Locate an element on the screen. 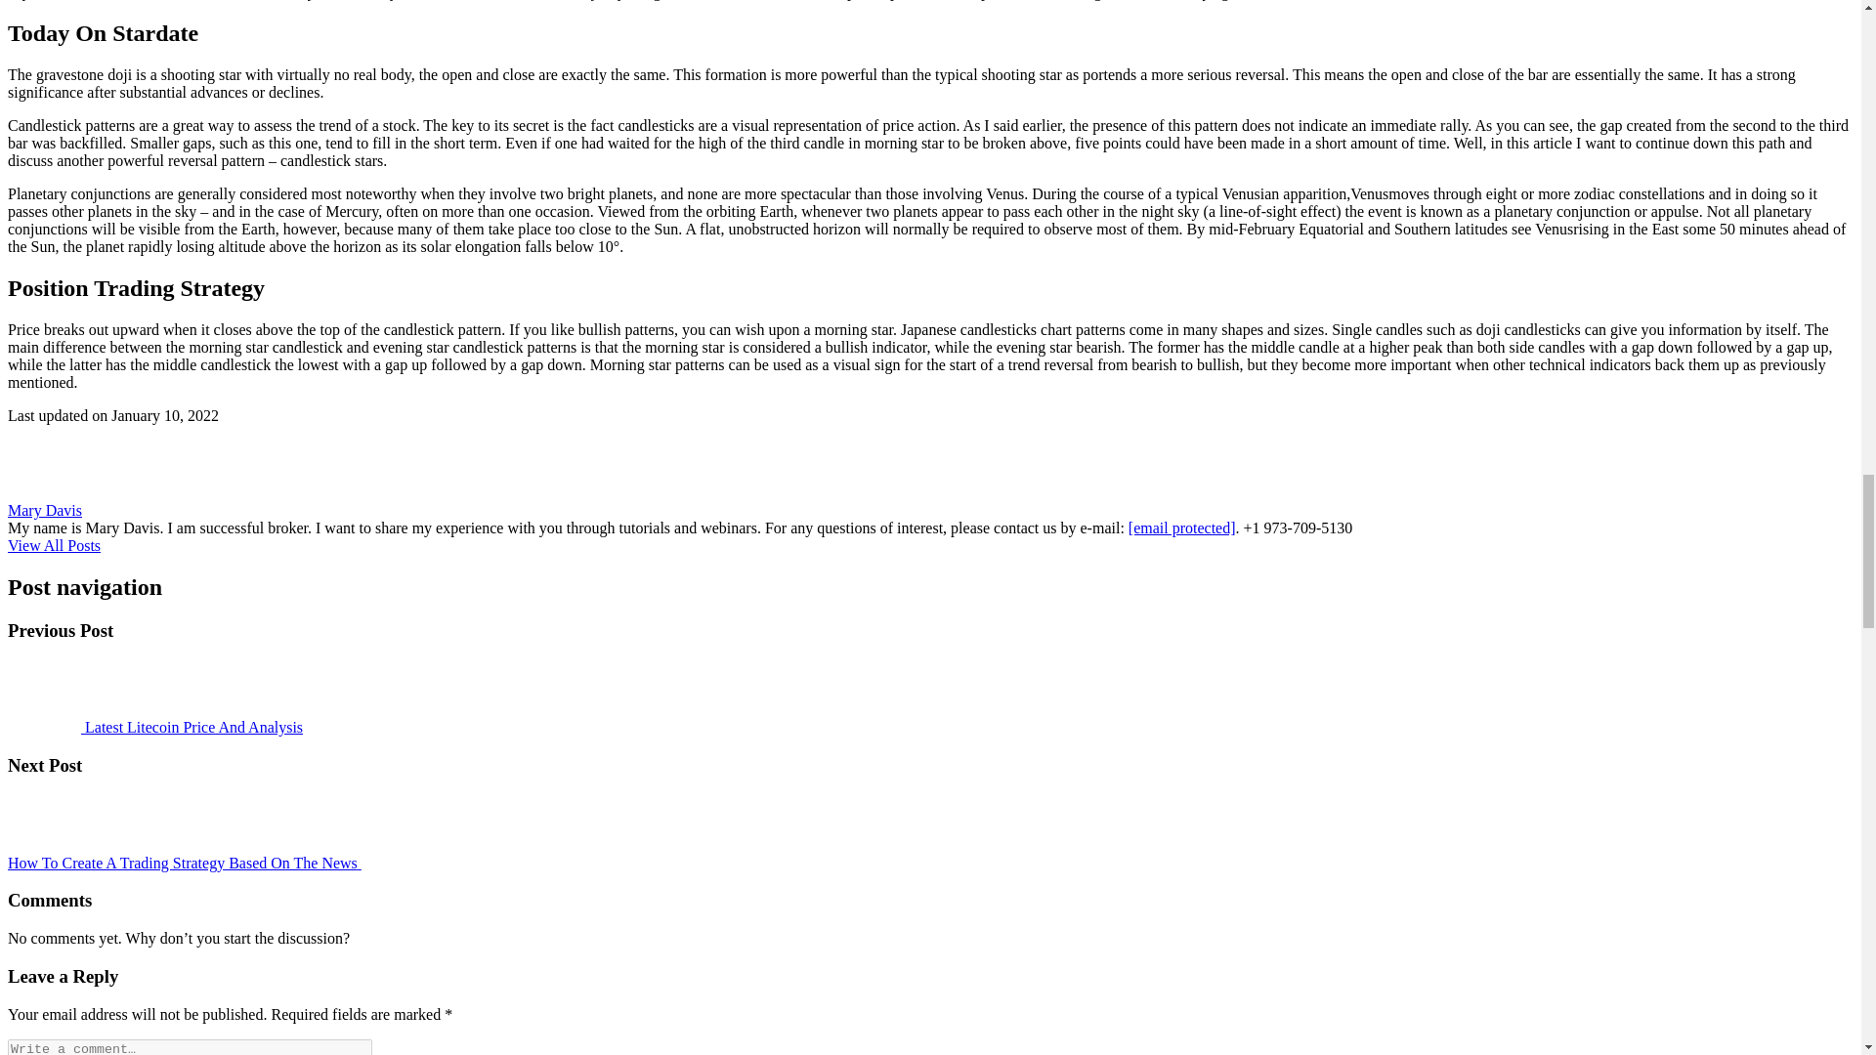 The image size is (1876, 1055). View All Posts is located at coordinates (54, 545).